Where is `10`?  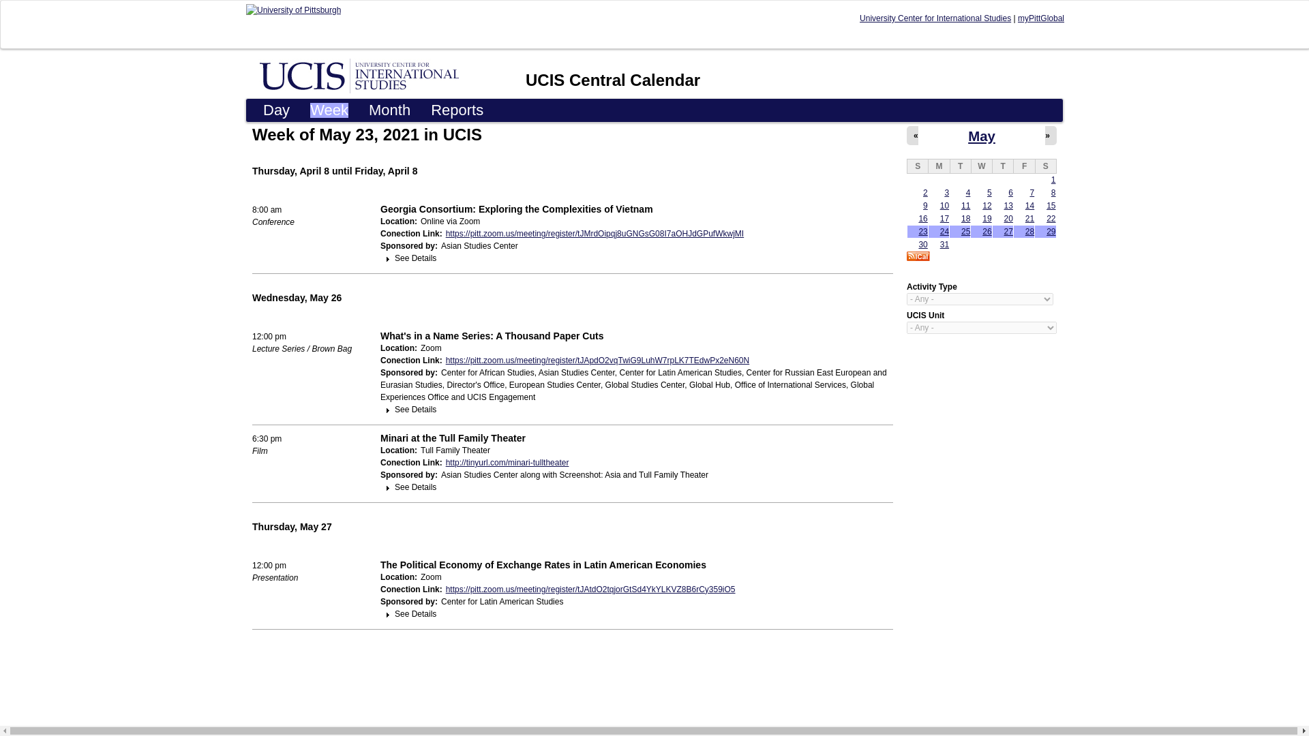 10 is located at coordinates (944, 205).